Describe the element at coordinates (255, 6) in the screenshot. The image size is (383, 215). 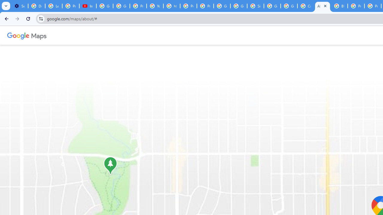
I see `Sign in - Google Accounts` at that location.